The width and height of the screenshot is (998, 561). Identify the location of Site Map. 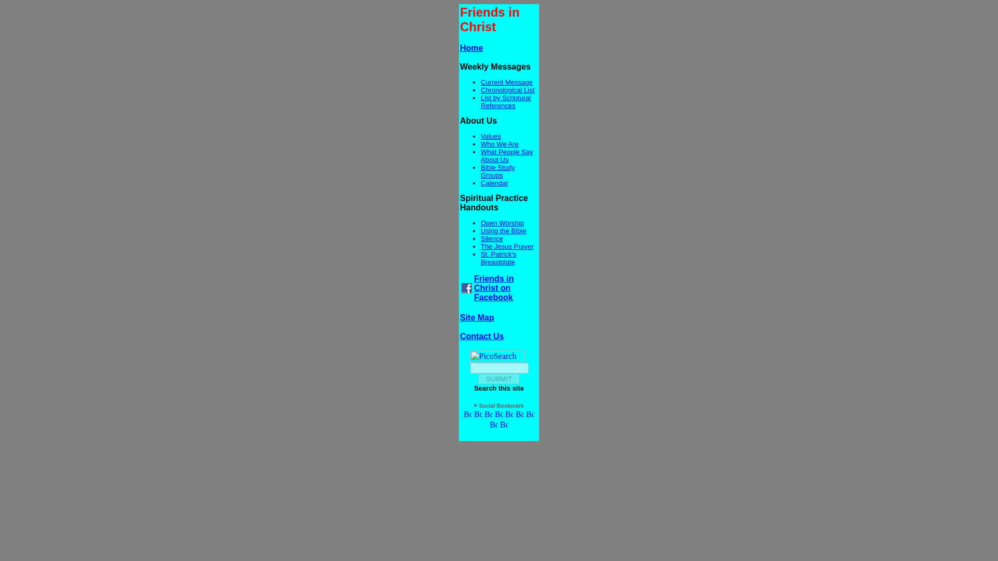
(477, 317).